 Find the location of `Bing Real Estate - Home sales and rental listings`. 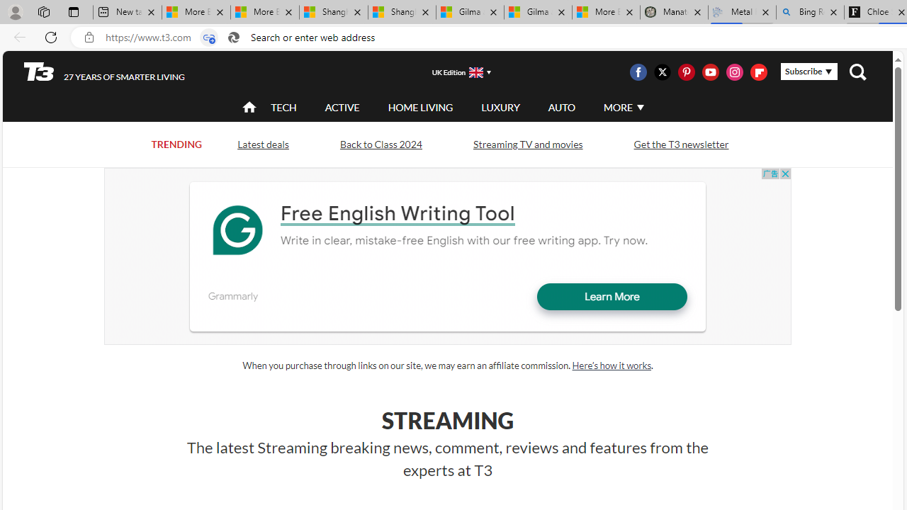

Bing Real Estate - Home sales and rental listings is located at coordinates (810, 13).